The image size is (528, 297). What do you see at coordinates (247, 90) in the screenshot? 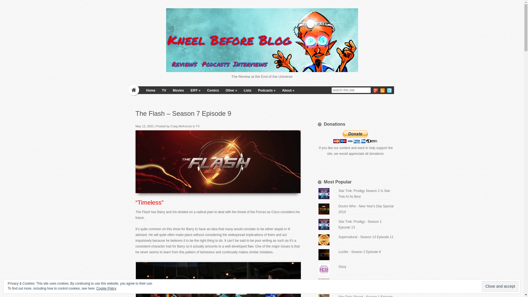
I see `Lists` at bounding box center [247, 90].